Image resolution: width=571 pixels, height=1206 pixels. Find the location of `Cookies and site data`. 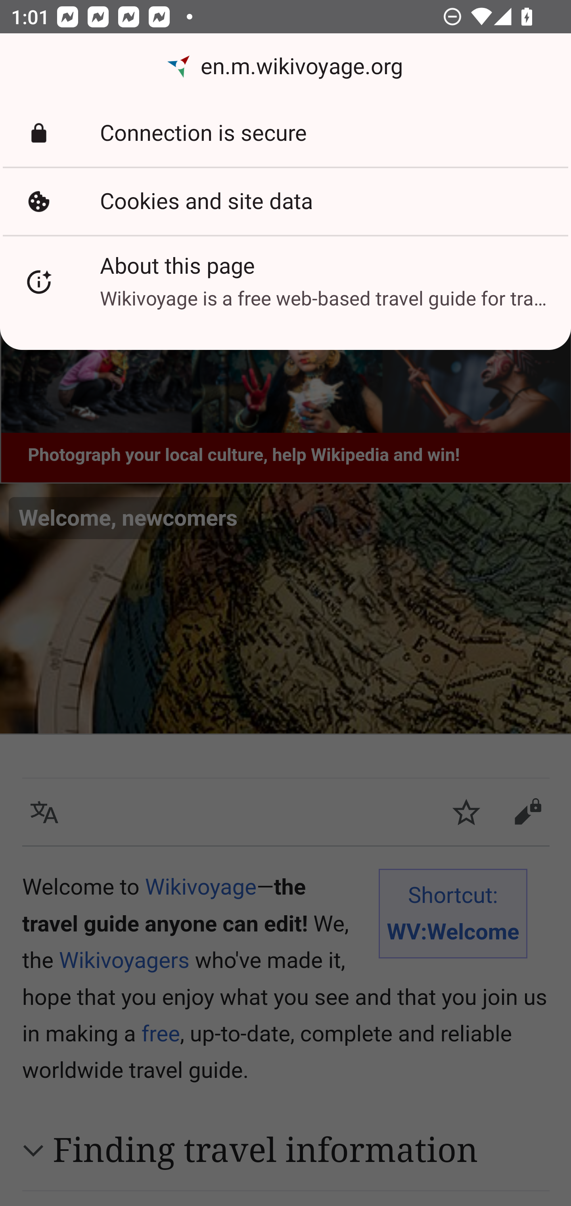

Cookies and site data is located at coordinates (285, 201).